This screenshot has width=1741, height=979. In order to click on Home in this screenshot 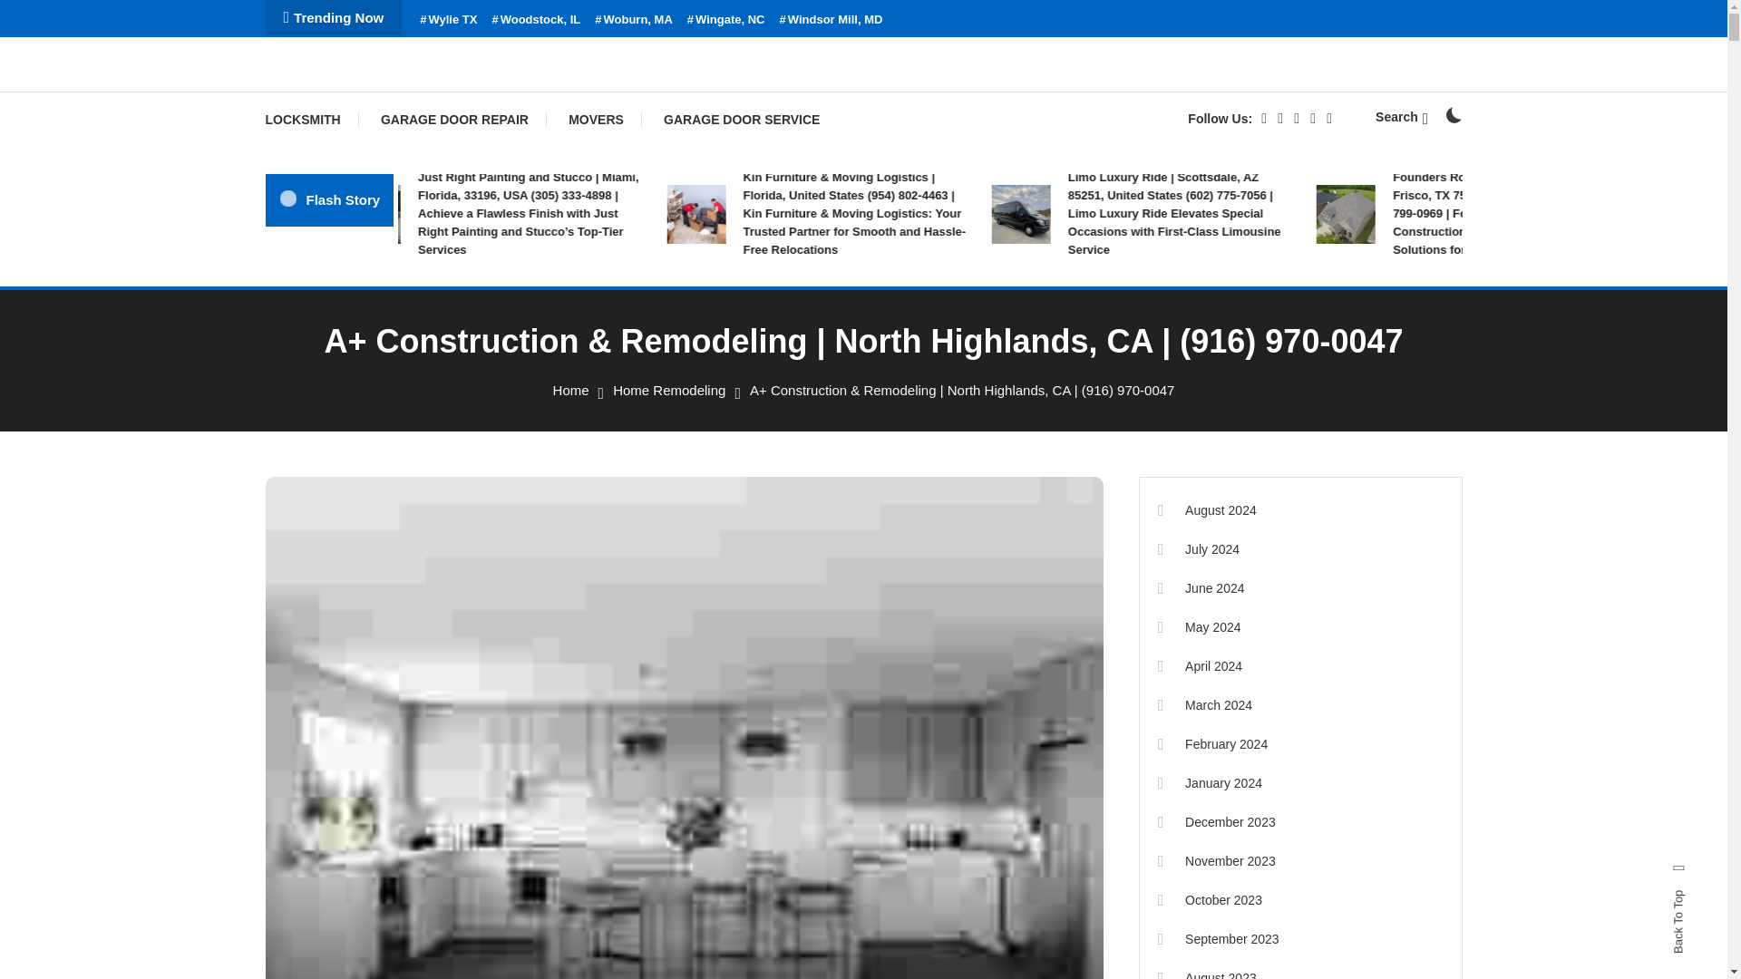, I will do `click(571, 390)`.